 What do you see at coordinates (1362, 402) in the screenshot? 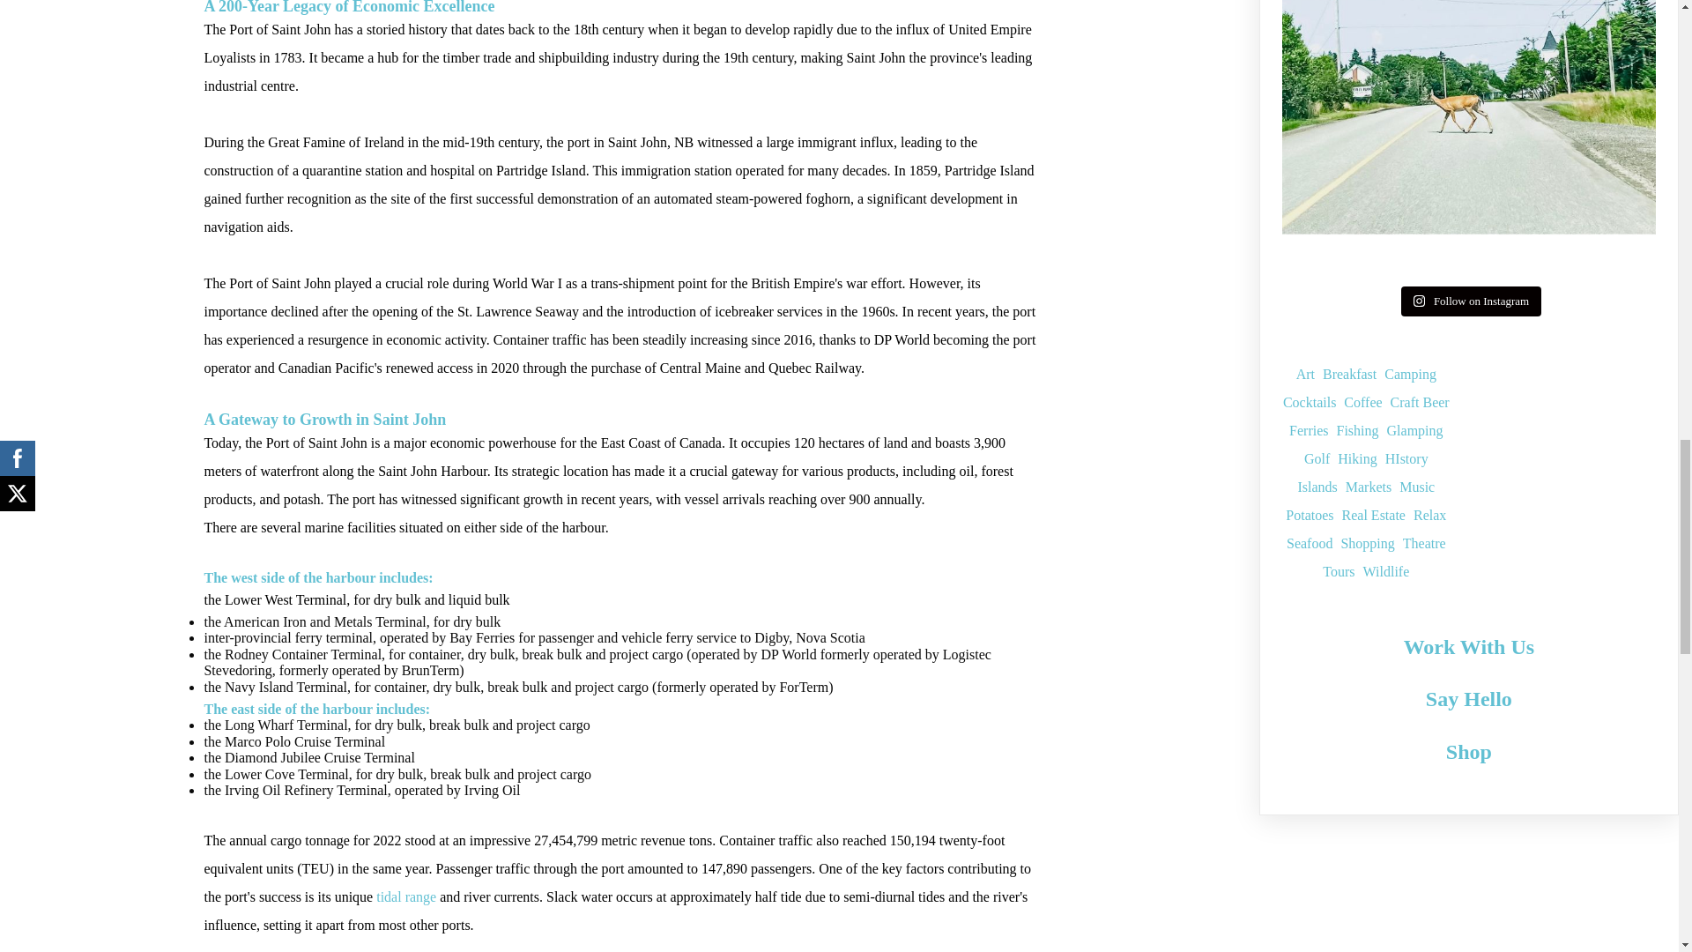
I see `Coffee` at bounding box center [1362, 402].